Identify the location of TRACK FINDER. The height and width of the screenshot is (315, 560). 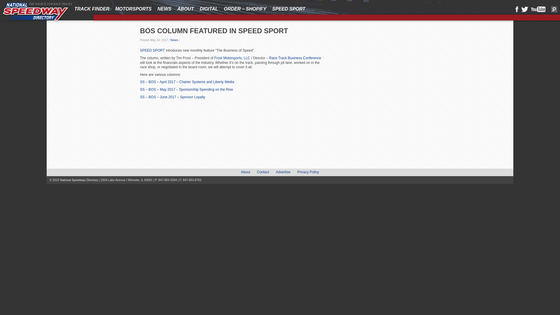
(92, 9).